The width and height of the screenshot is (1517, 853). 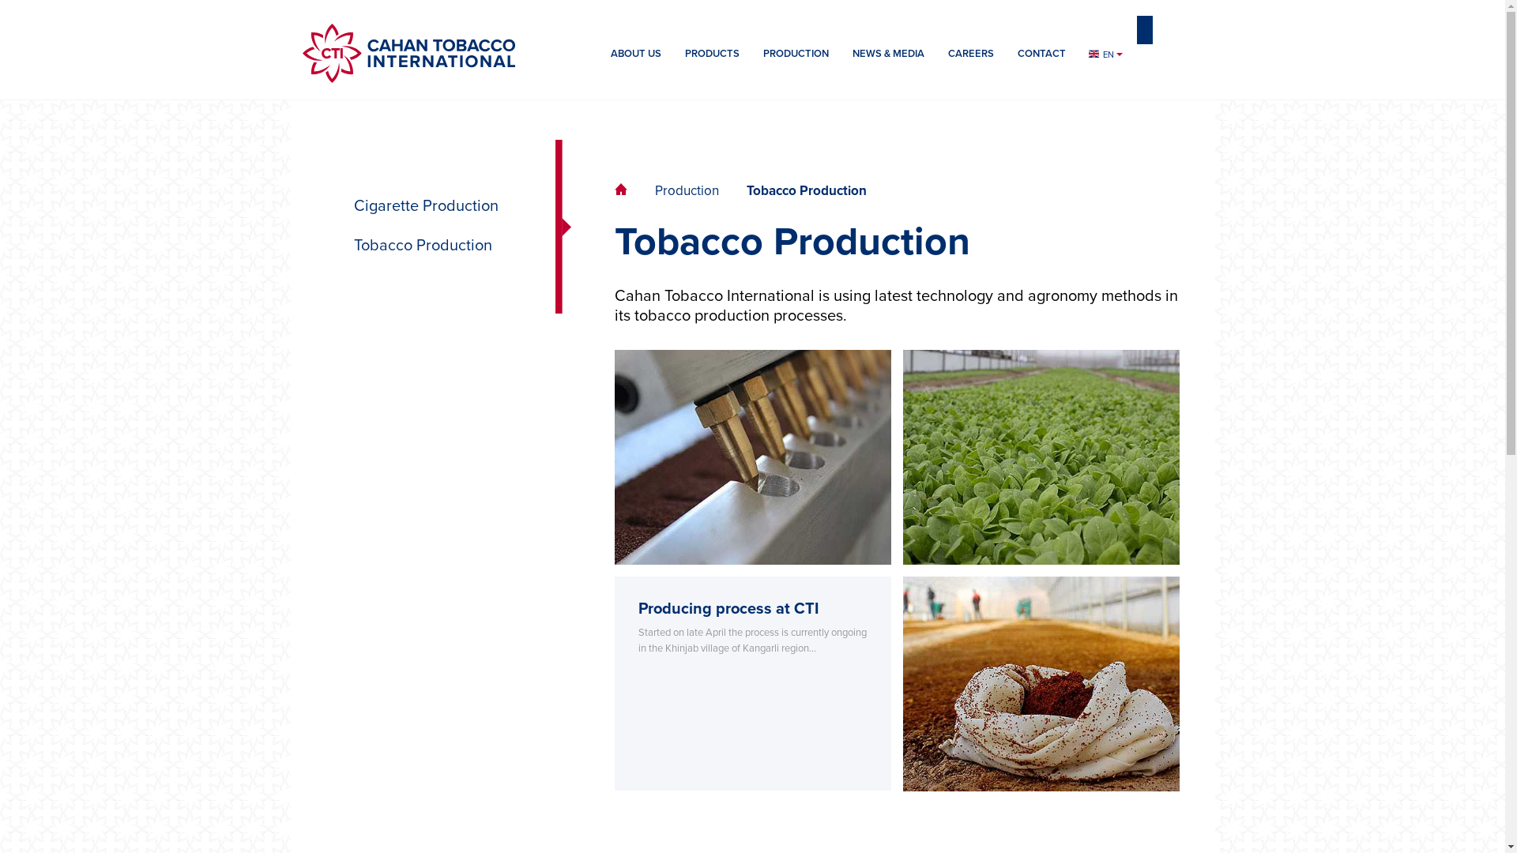 What do you see at coordinates (435, 246) in the screenshot?
I see `Tobacco Production` at bounding box center [435, 246].